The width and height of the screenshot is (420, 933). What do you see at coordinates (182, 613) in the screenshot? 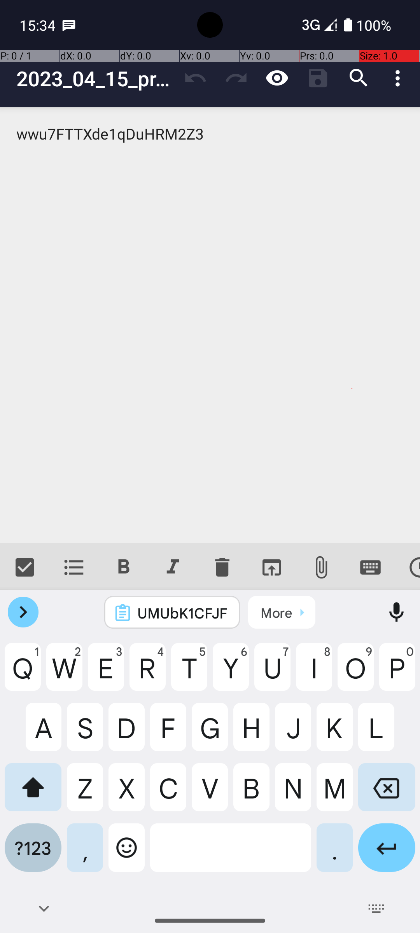
I see `UMUbK1CFJF` at bounding box center [182, 613].